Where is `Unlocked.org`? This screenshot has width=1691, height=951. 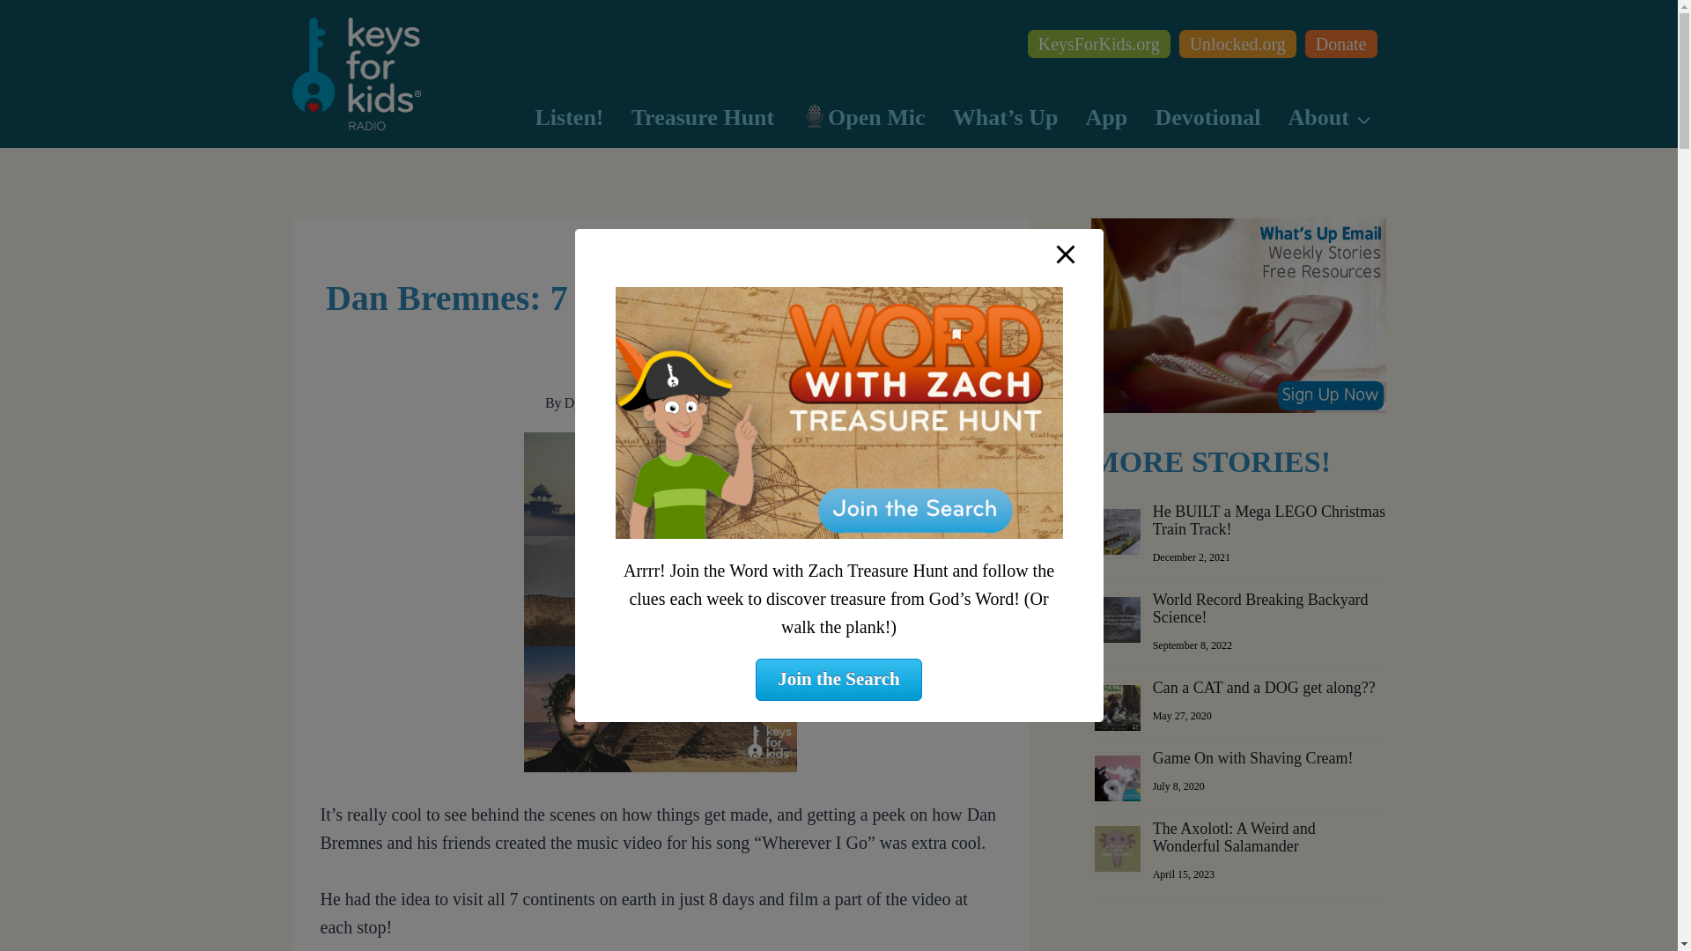 Unlocked.org is located at coordinates (1237, 43).